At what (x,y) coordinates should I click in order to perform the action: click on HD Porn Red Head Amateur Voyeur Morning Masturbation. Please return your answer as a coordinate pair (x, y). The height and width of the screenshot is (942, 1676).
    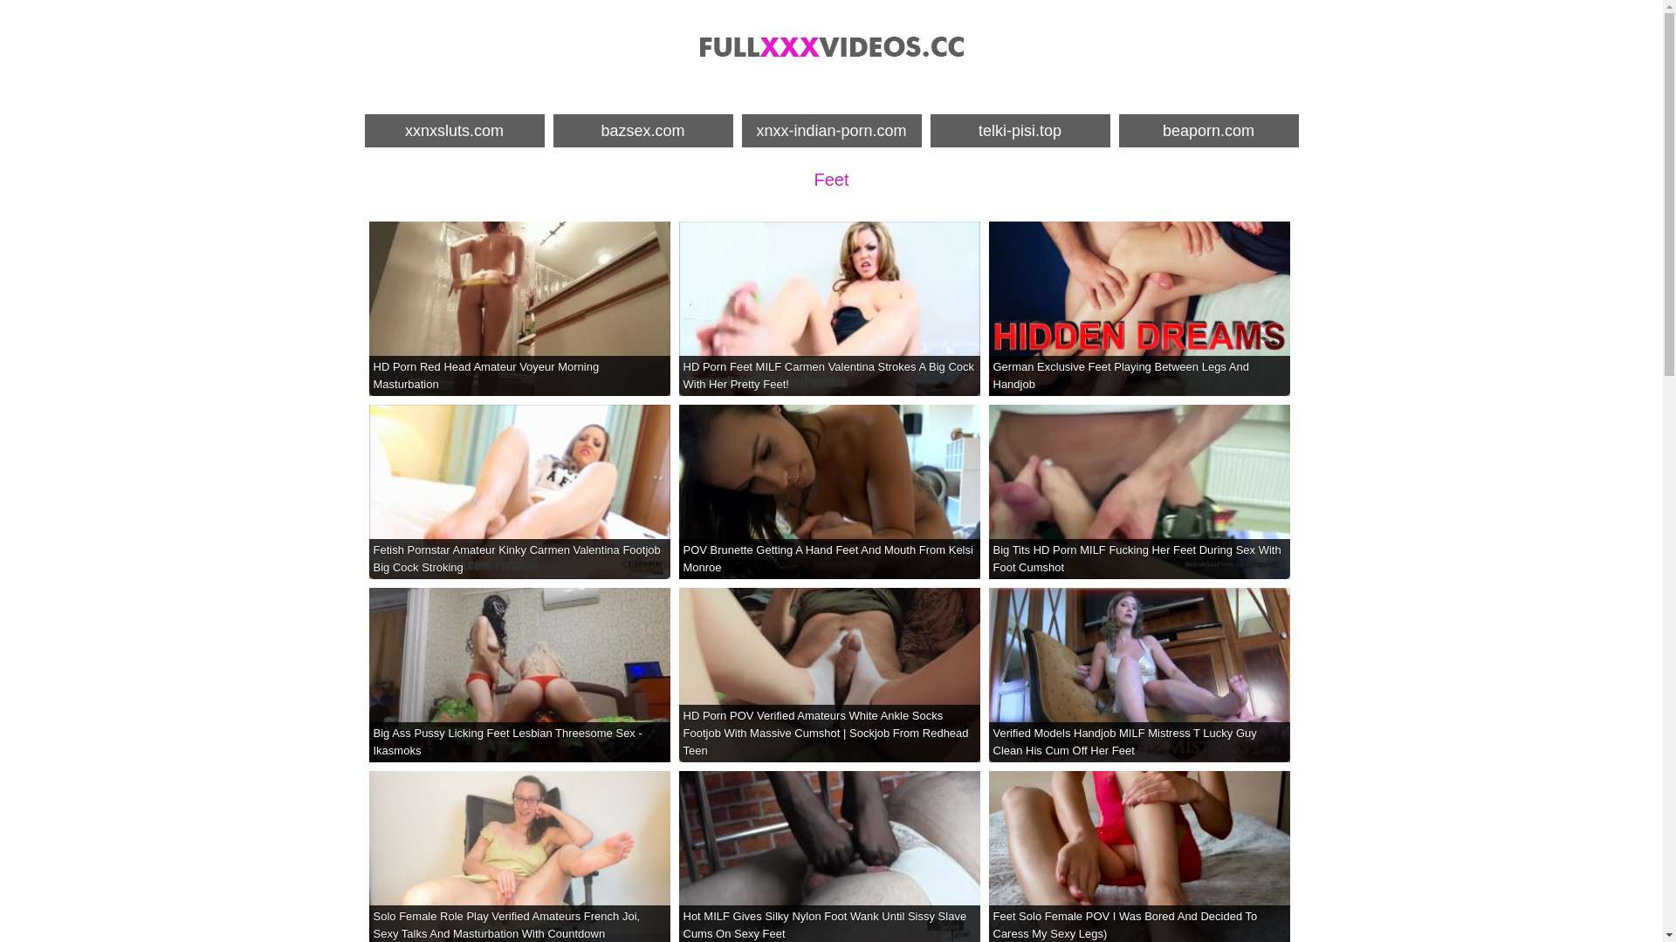
    Looking at the image, I should click on (519, 309).